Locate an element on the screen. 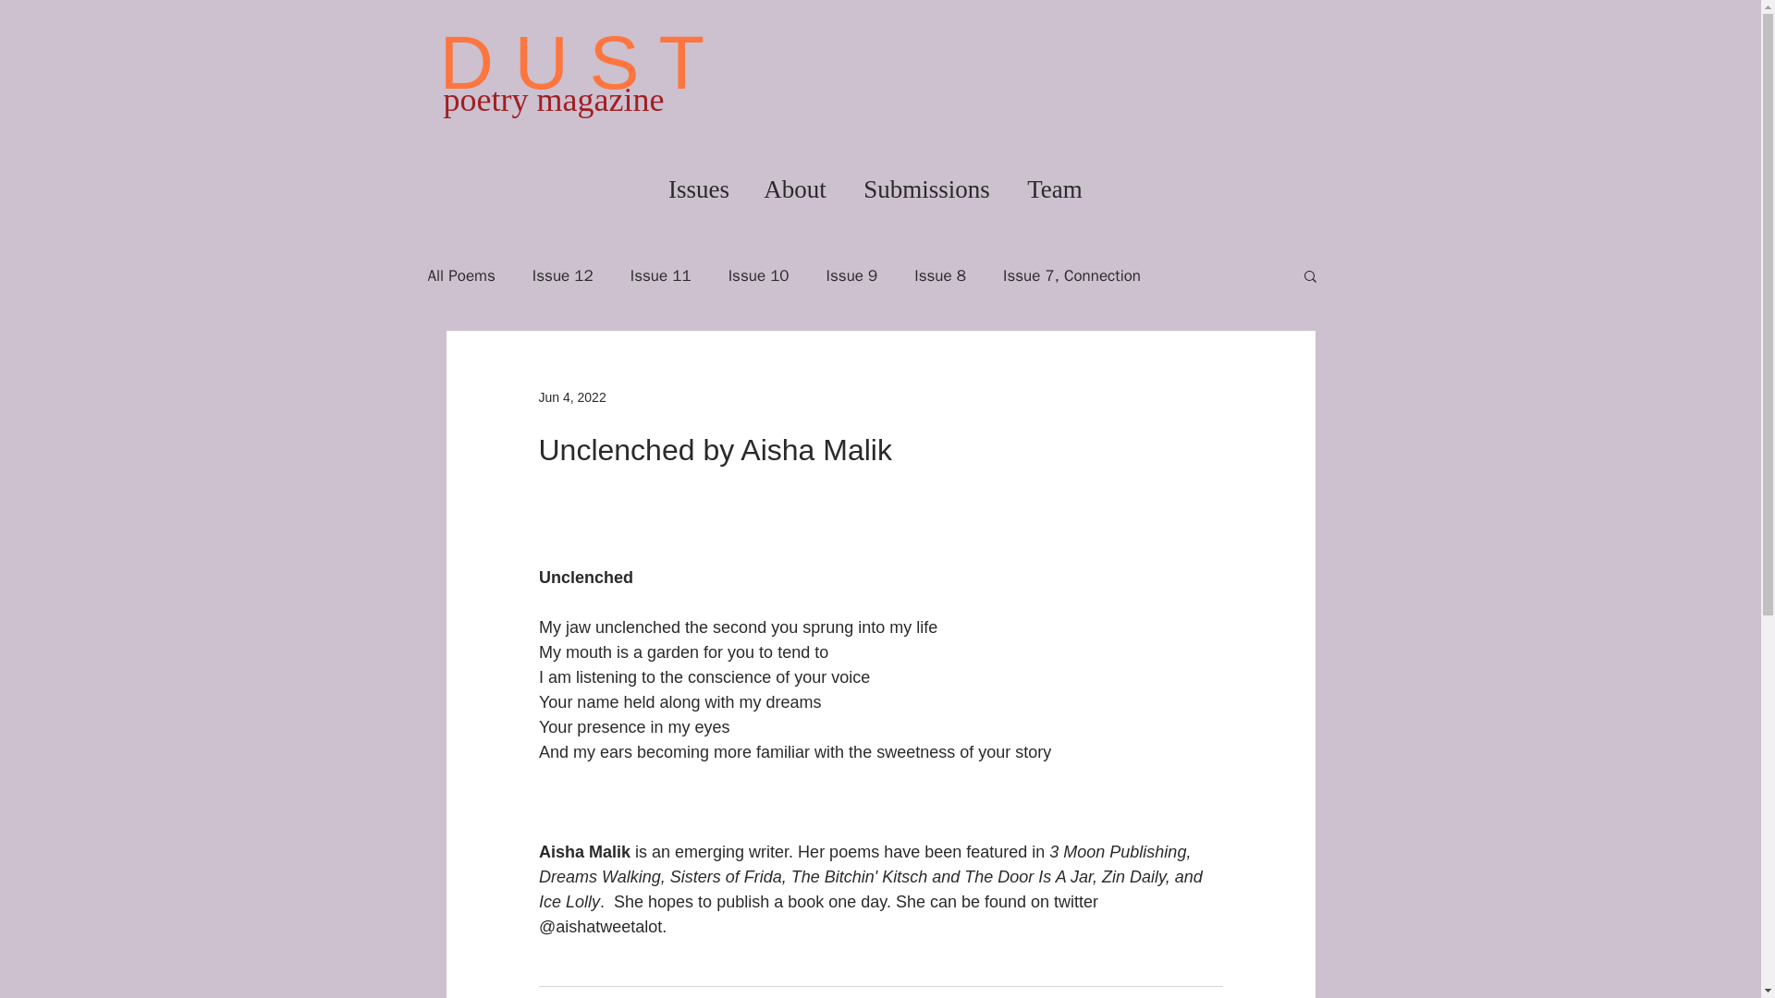 The height and width of the screenshot is (998, 1775). Jun 4, 2022 is located at coordinates (571, 397).